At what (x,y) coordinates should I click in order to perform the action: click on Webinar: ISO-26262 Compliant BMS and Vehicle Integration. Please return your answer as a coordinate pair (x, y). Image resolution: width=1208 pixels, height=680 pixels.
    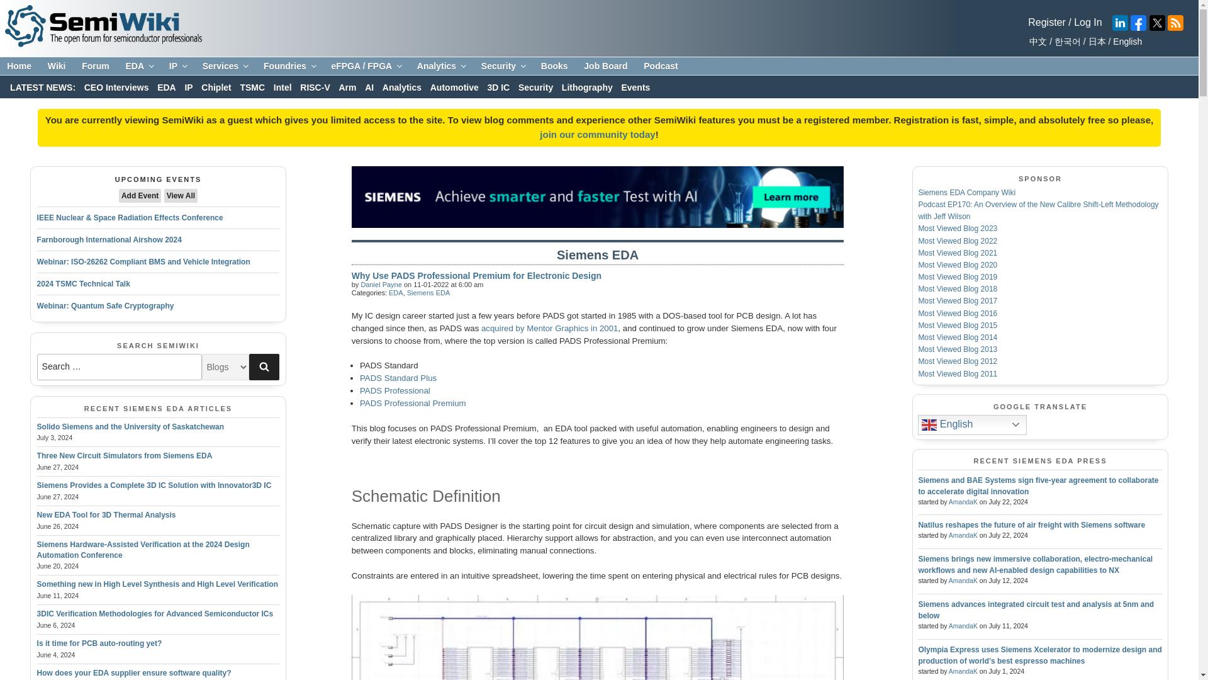
    Looking at the image, I should click on (143, 262).